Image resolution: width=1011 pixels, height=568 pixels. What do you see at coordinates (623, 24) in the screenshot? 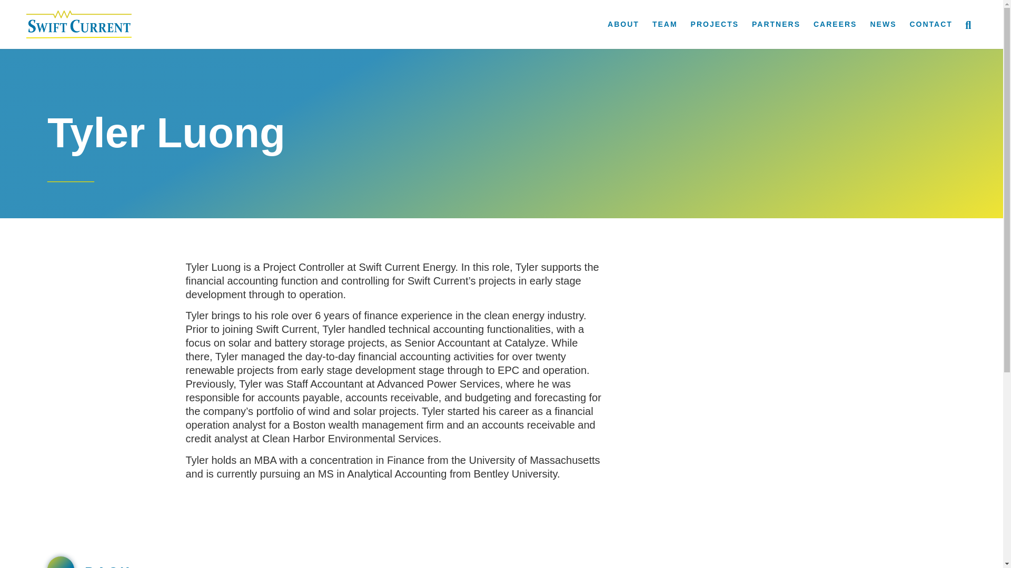
I see `ABOUT` at bounding box center [623, 24].